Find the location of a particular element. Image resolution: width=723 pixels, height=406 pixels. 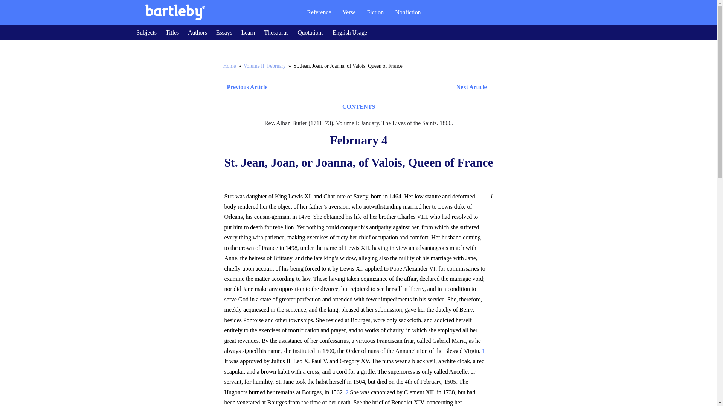

Previous Article is located at coordinates (245, 87).